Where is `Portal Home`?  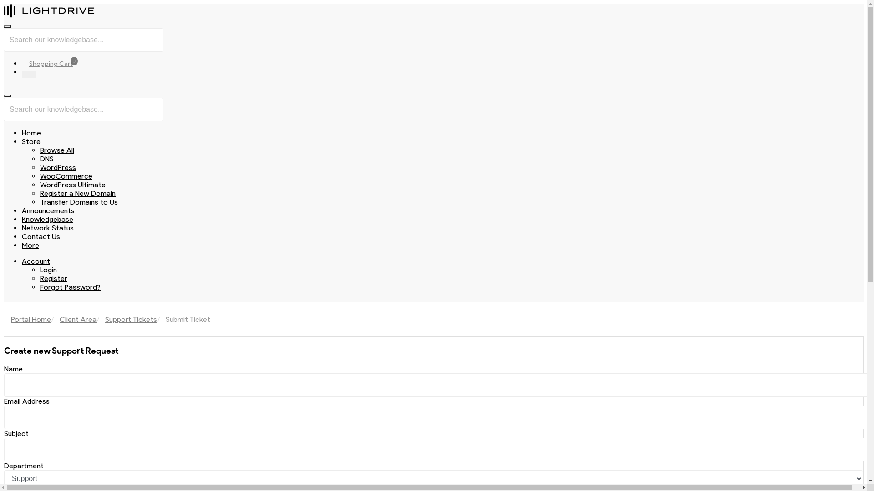 Portal Home is located at coordinates (31, 319).